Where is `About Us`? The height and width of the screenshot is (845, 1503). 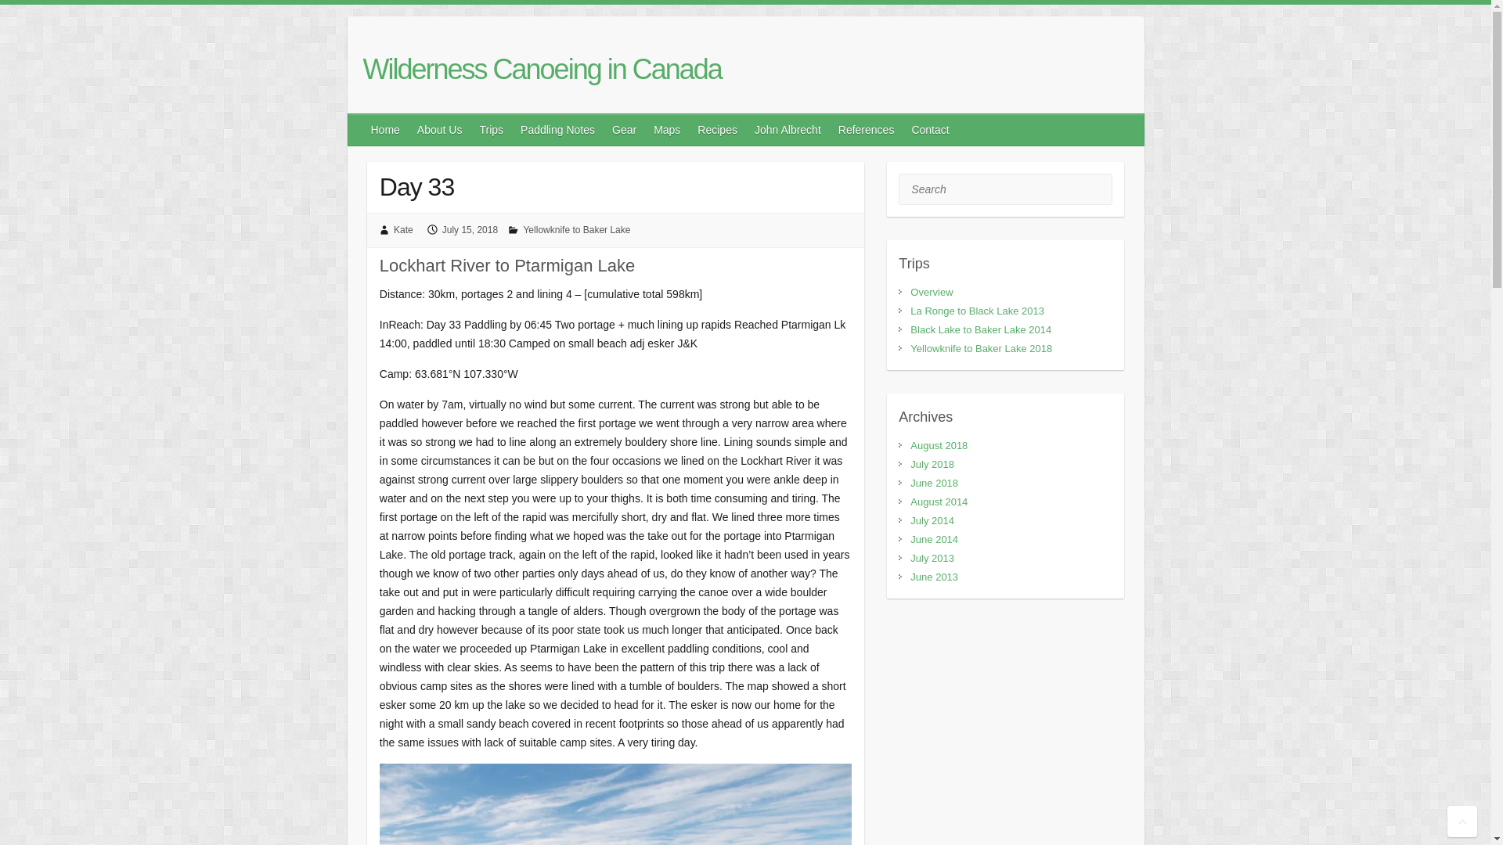 About Us is located at coordinates (440, 129).